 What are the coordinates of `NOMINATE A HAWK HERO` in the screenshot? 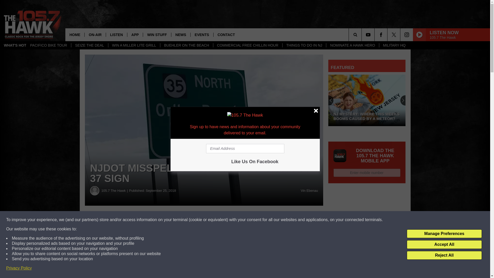 It's located at (352, 45).